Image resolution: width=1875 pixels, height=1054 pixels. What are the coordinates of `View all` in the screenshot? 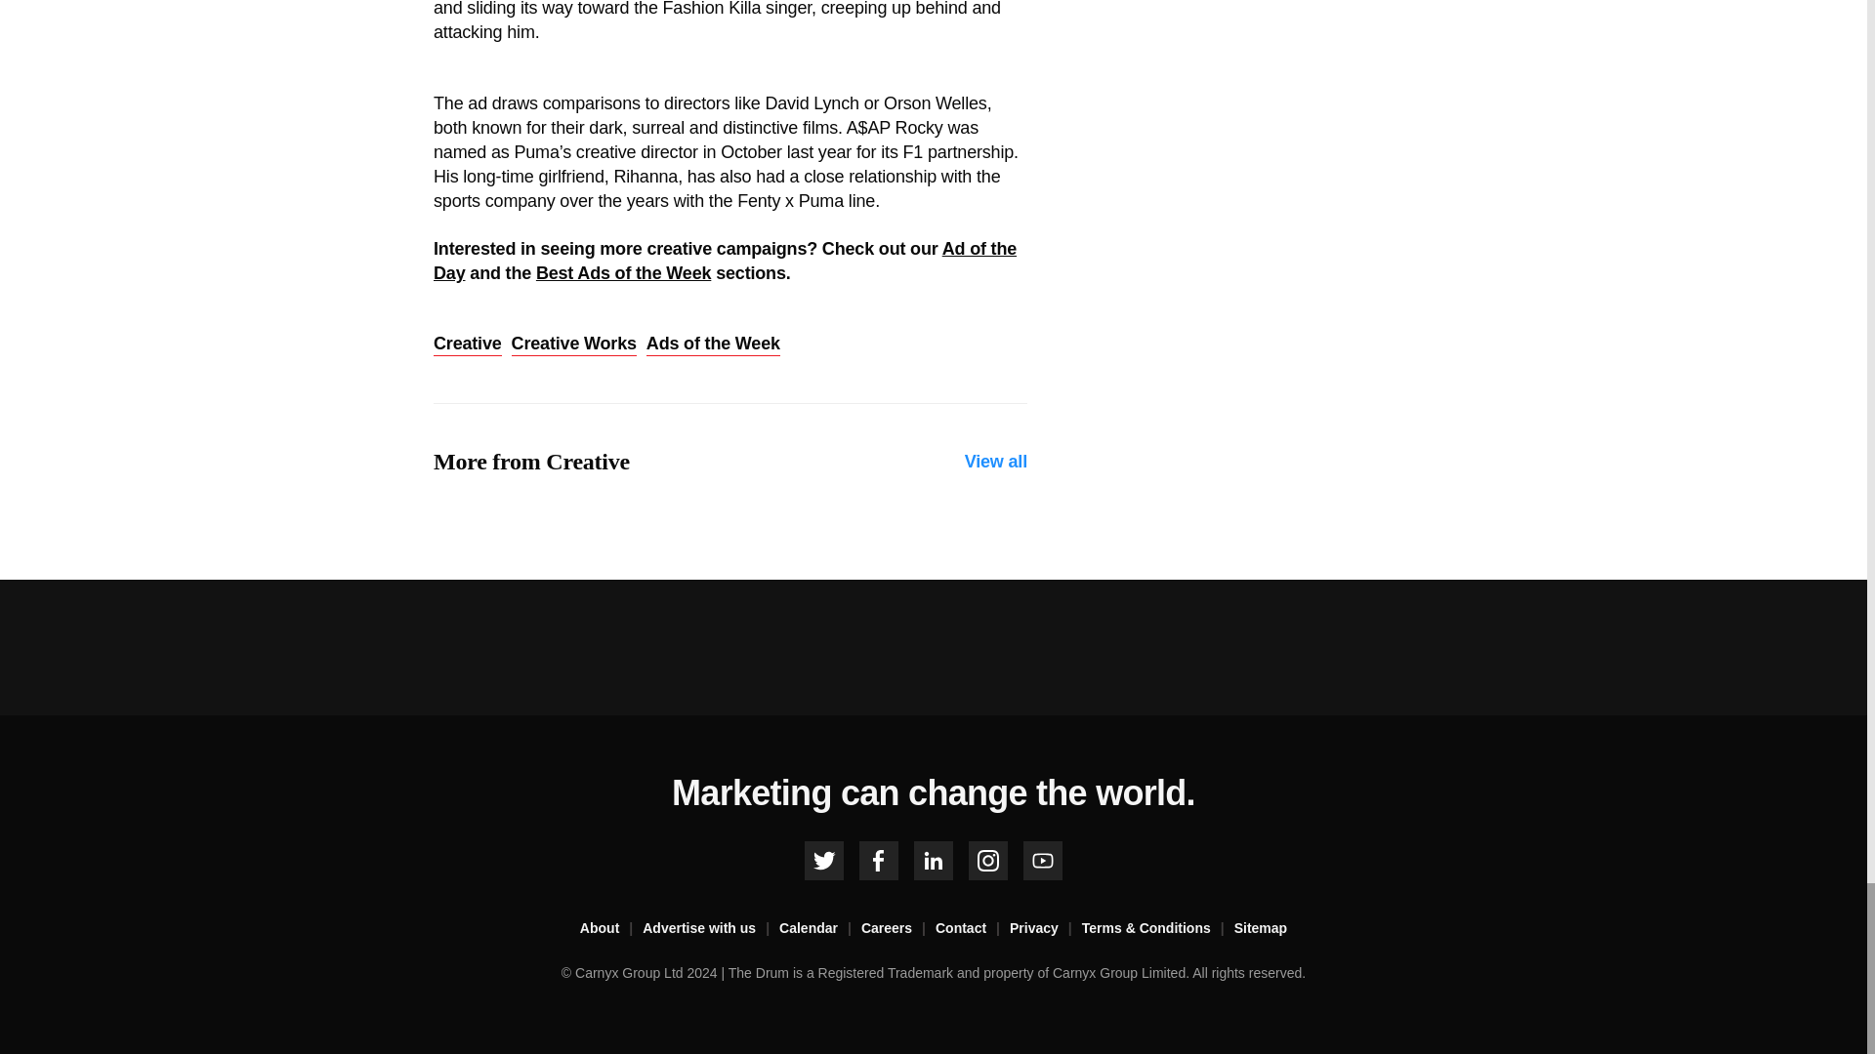 It's located at (996, 462).